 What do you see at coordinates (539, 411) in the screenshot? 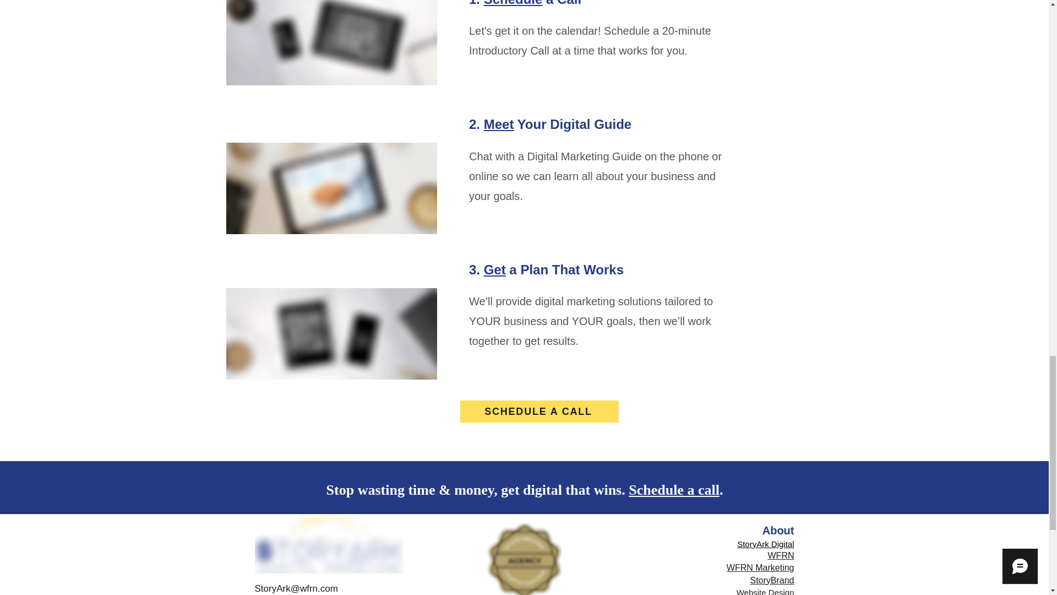
I see `SCHEDULE A CALL` at bounding box center [539, 411].